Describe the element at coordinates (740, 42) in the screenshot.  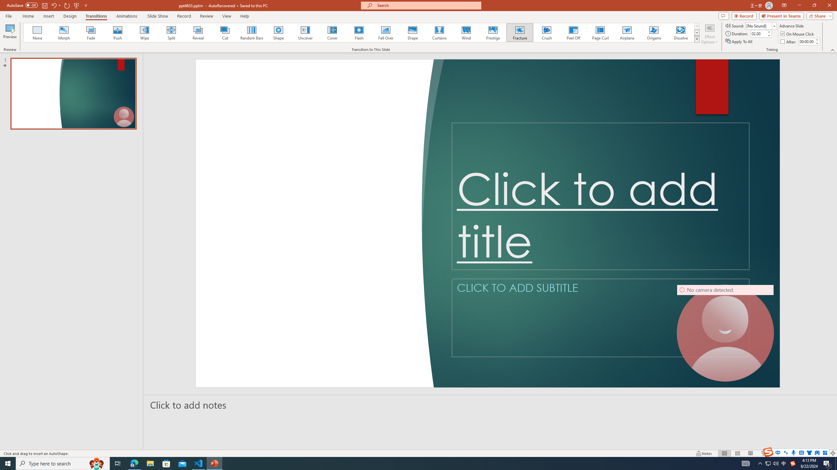
I see `Apply To All` at that location.